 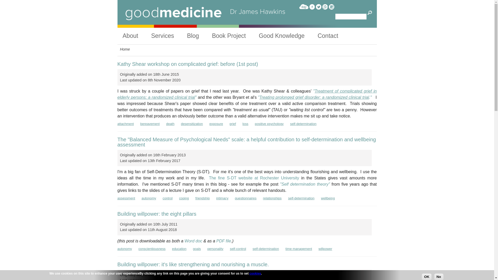 What do you see at coordinates (136, 36) in the screenshot?
I see `About` at bounding box center [136, 36].